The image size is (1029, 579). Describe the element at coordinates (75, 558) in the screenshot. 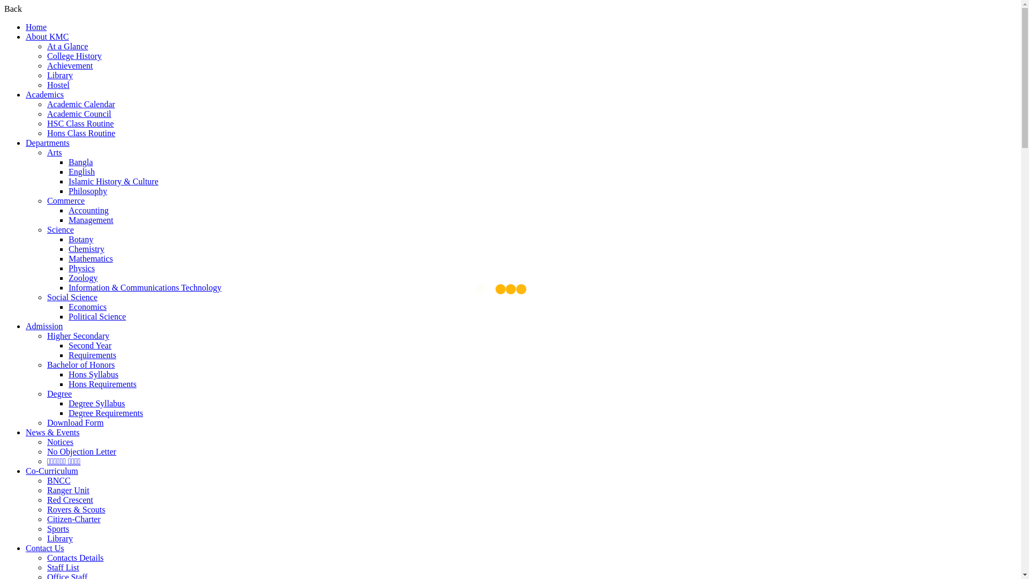

I see `Contacts Details` at that location.